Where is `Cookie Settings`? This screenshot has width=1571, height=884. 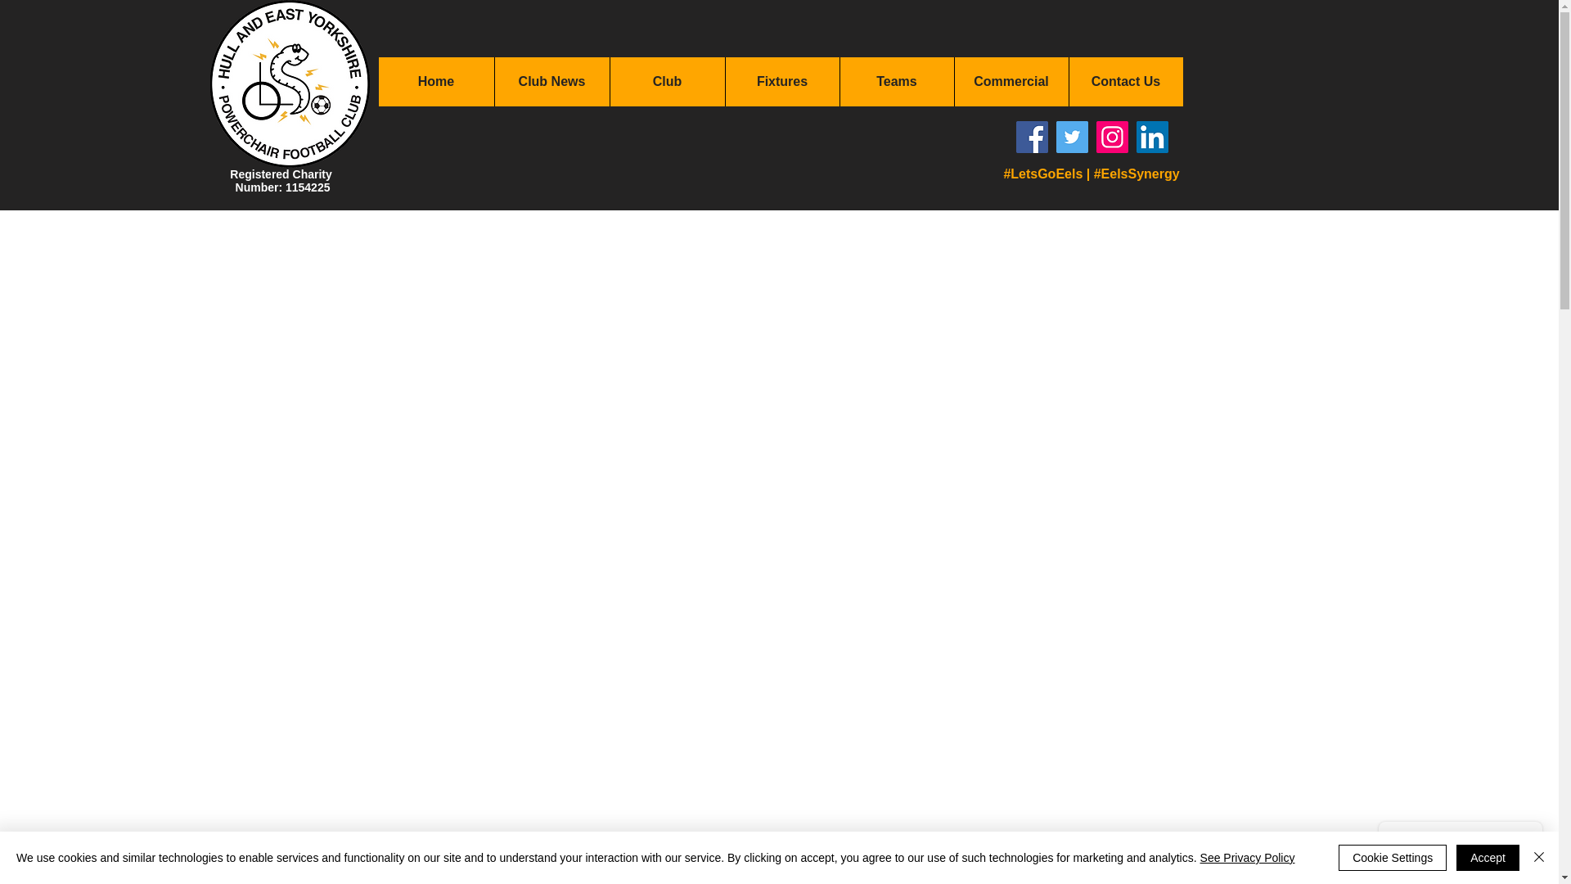
Cookie Settings is located at coordinates (1393, 858).